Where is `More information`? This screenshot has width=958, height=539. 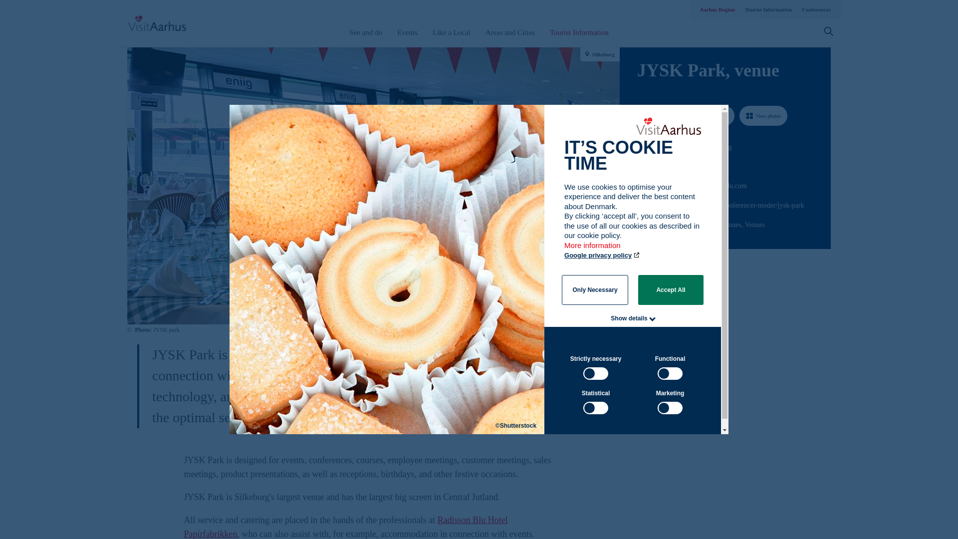 More information is located at coordinates (593, 250).